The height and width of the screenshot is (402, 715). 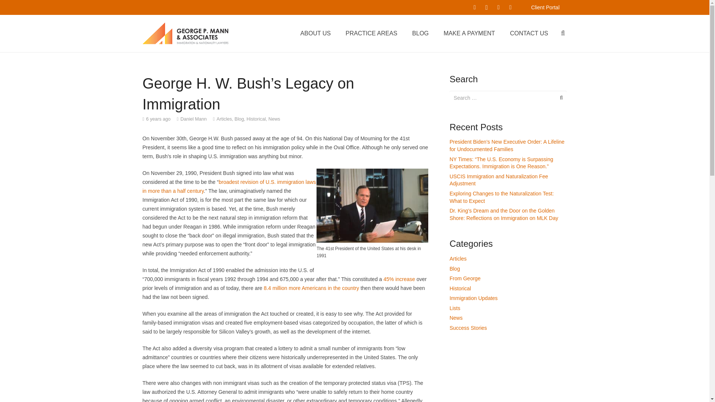 What do you see at coordinates (371, 33) in the screenshot?
I see `PRACTICE AREAS` at bounding box center [371, 33].